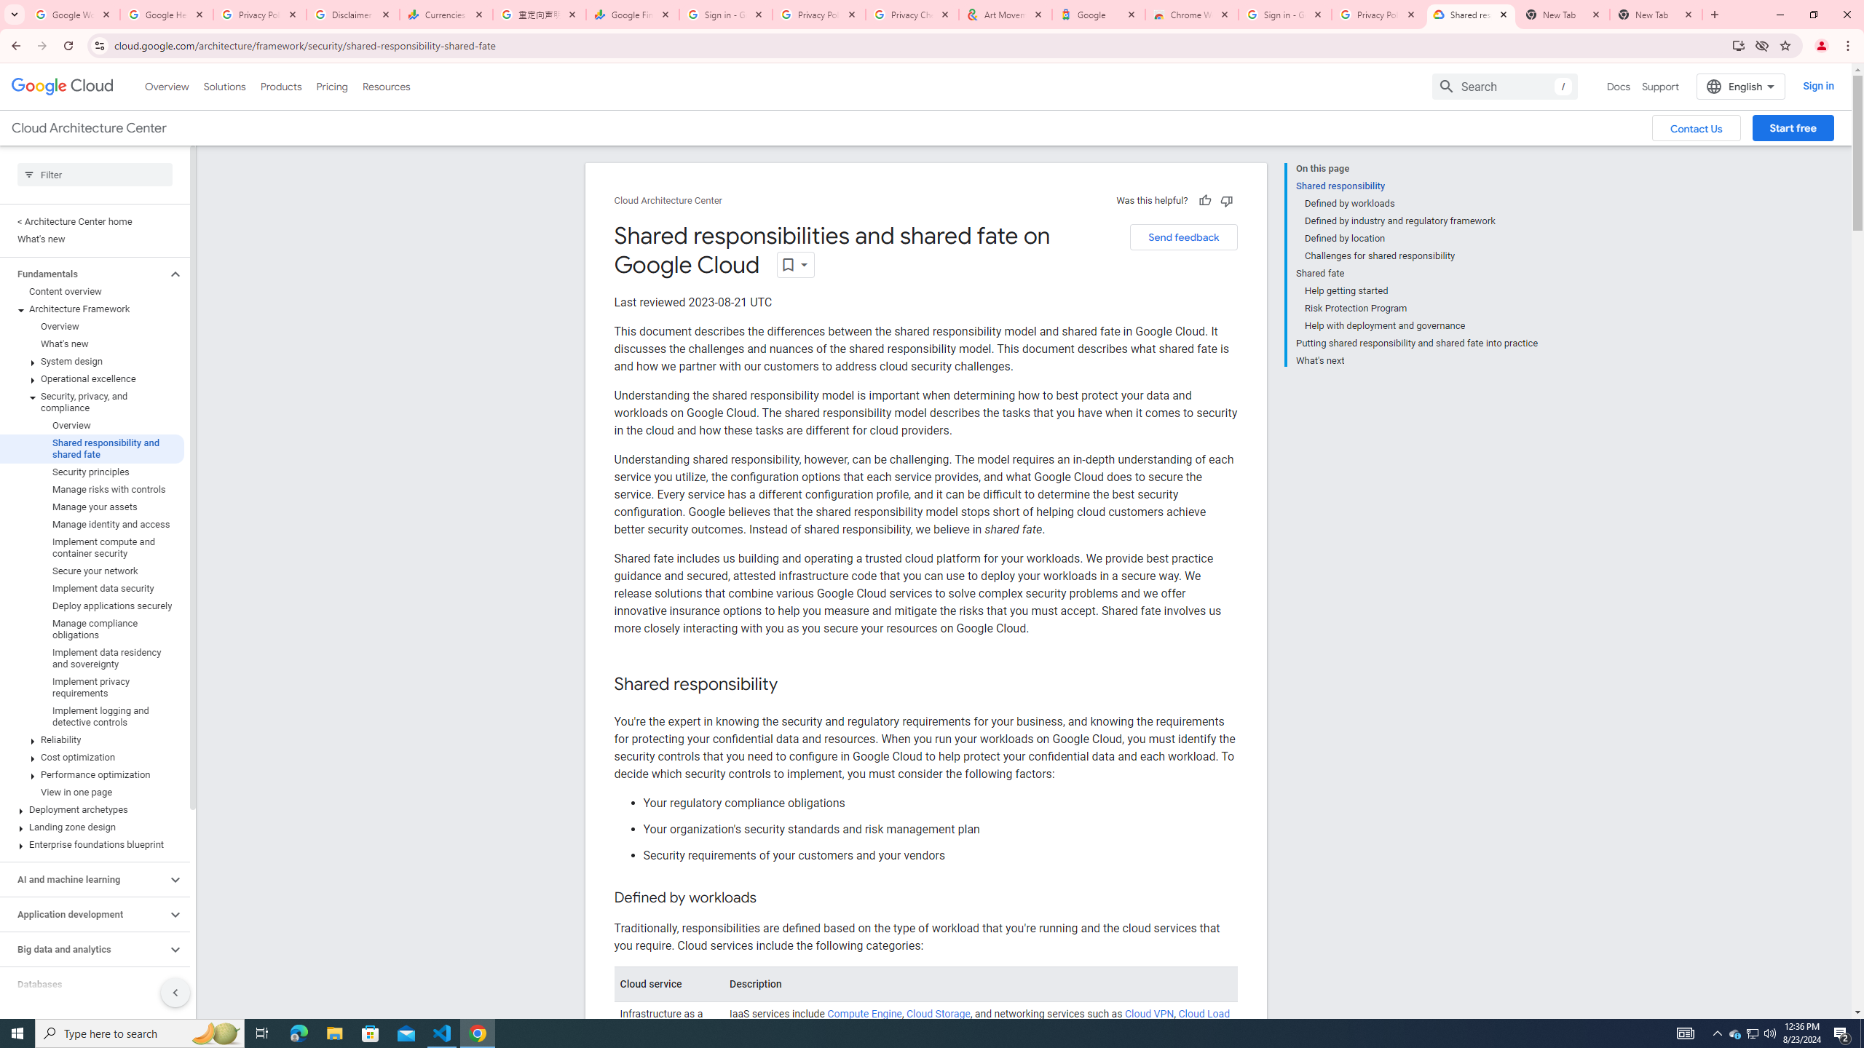 This screenshot has width=1864, height=1048. I want to click on Sign in - Google Accounts, so click(1285, 15).